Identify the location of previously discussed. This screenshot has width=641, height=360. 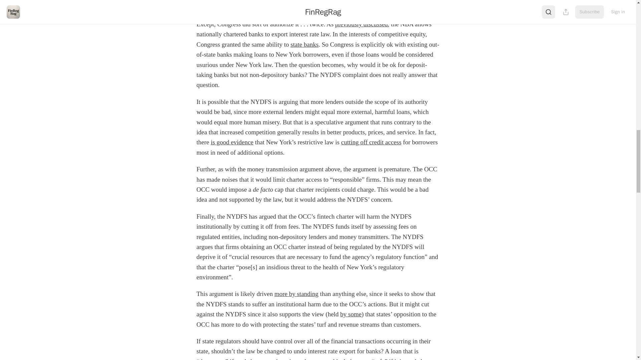
(361, 24).